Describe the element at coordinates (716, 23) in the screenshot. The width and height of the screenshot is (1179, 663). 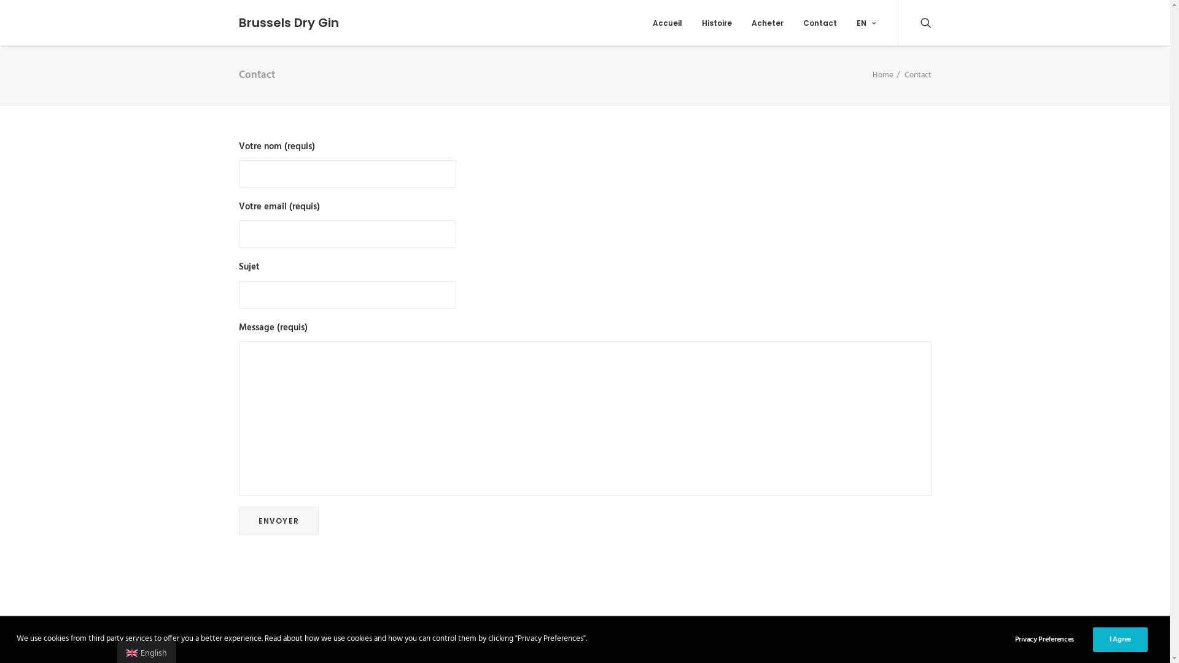
I see `Histoire` at that location.